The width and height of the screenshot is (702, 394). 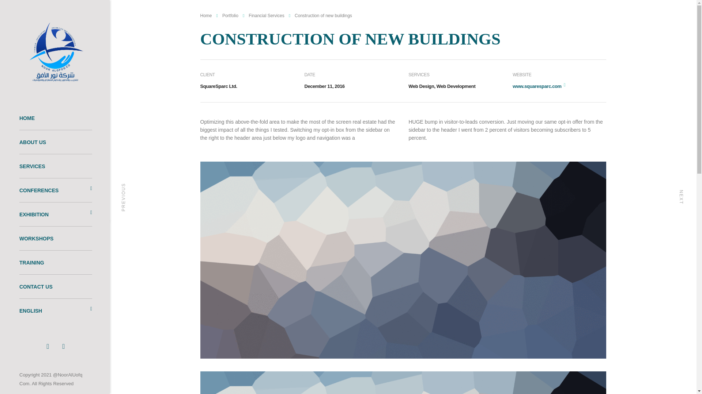 I want to click on SERVICES, so click(x=56, y=166).